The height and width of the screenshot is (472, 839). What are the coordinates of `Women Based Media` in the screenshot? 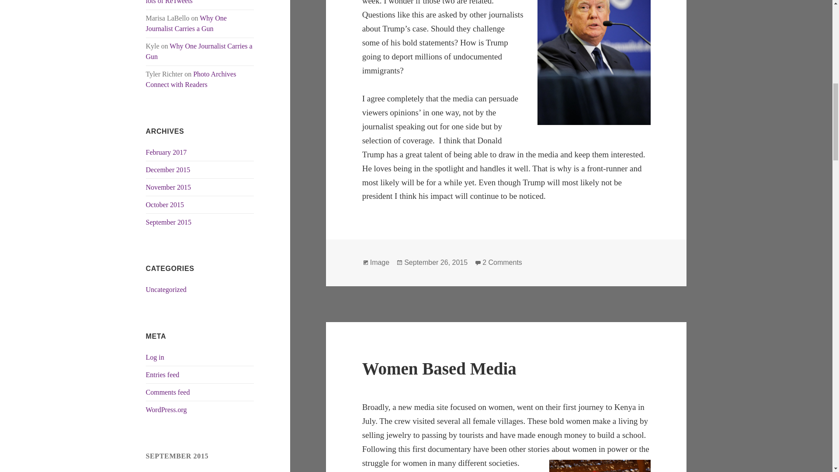 It's located at (440, 368).